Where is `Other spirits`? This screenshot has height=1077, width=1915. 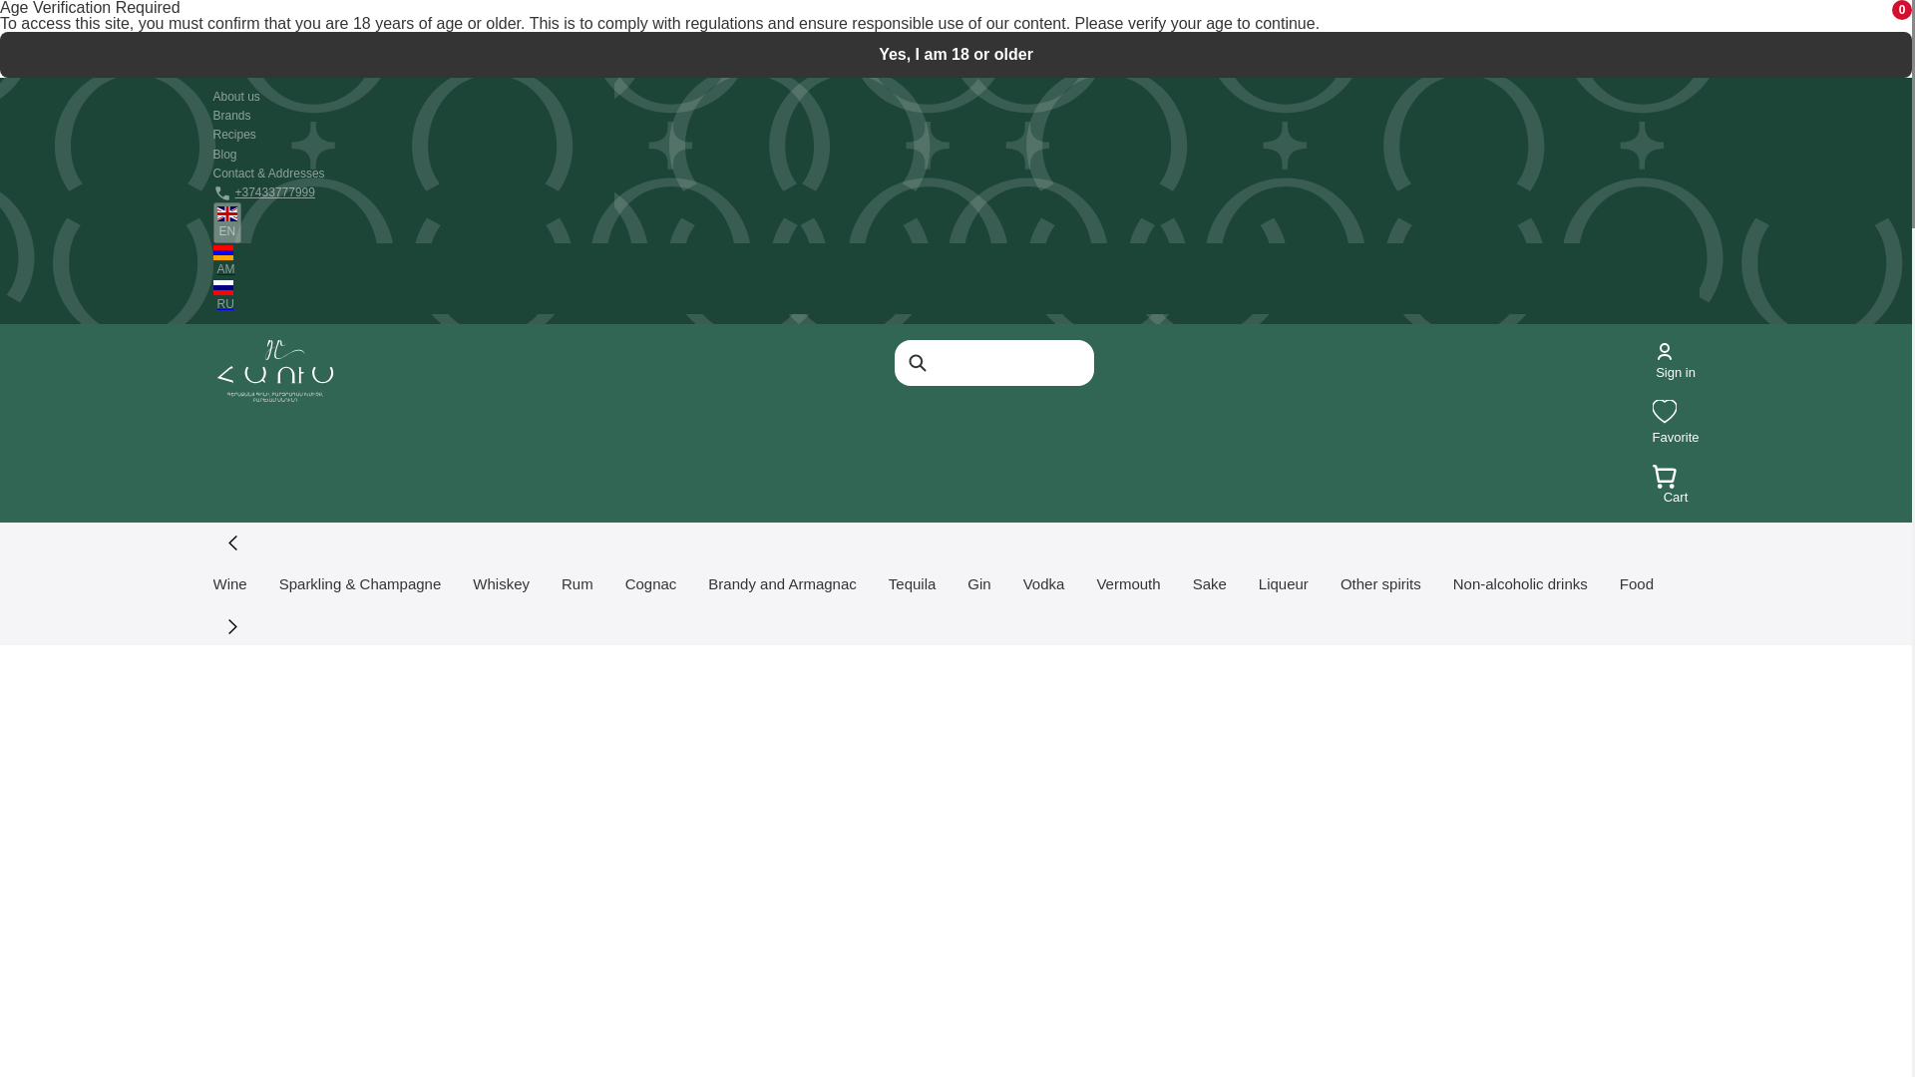 Other spirits is located at coordinates (1380, 583).